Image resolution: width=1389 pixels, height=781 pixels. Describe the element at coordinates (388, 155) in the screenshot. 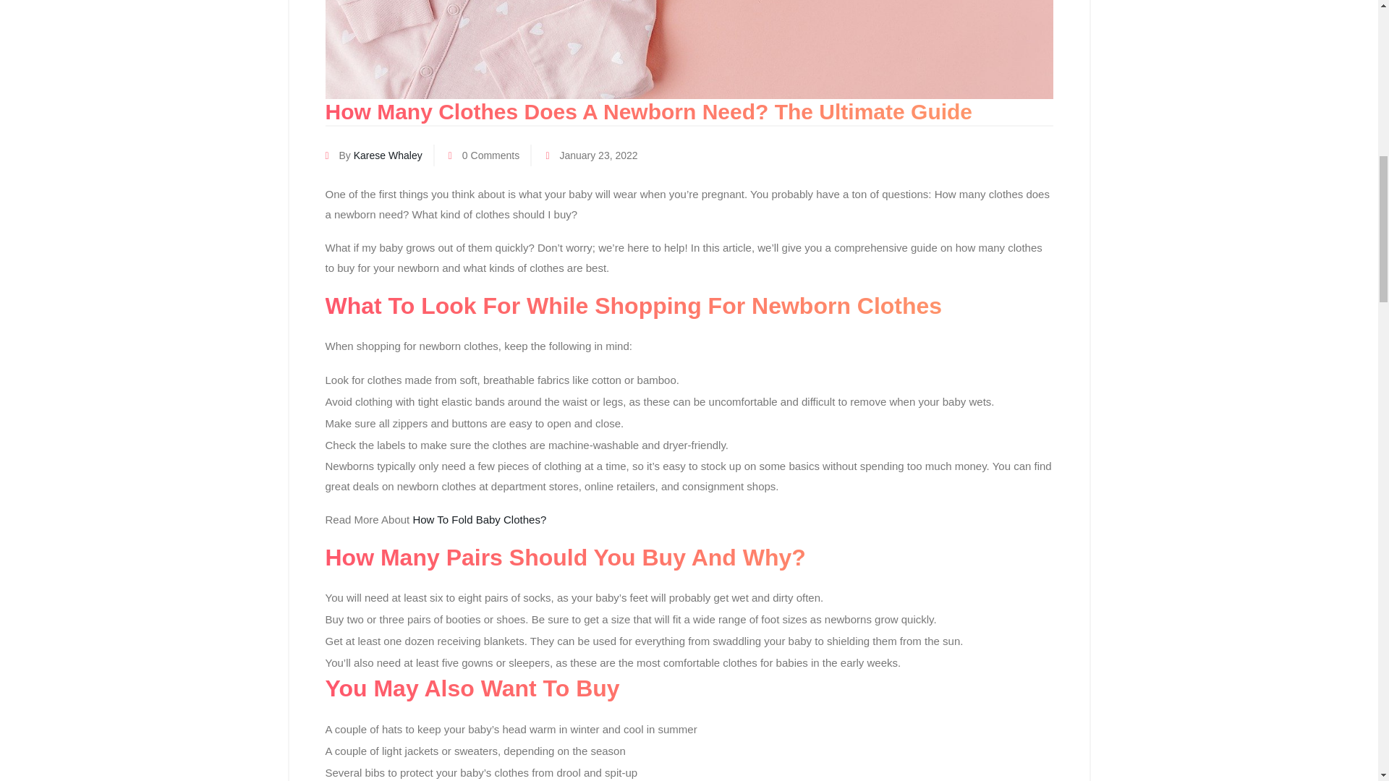

I see `Posts by Karese Whaley` at that location.